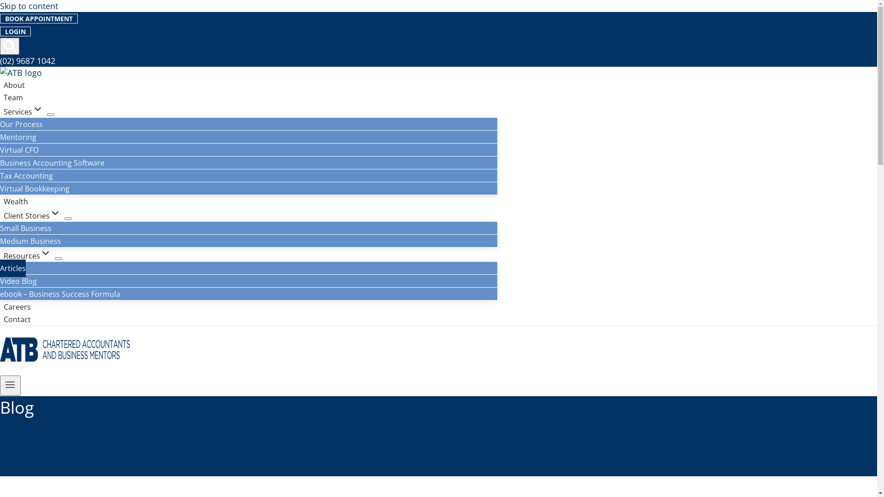 The height and width of the screenshot is (497, 884). I want to click on About, so click(14, 85).